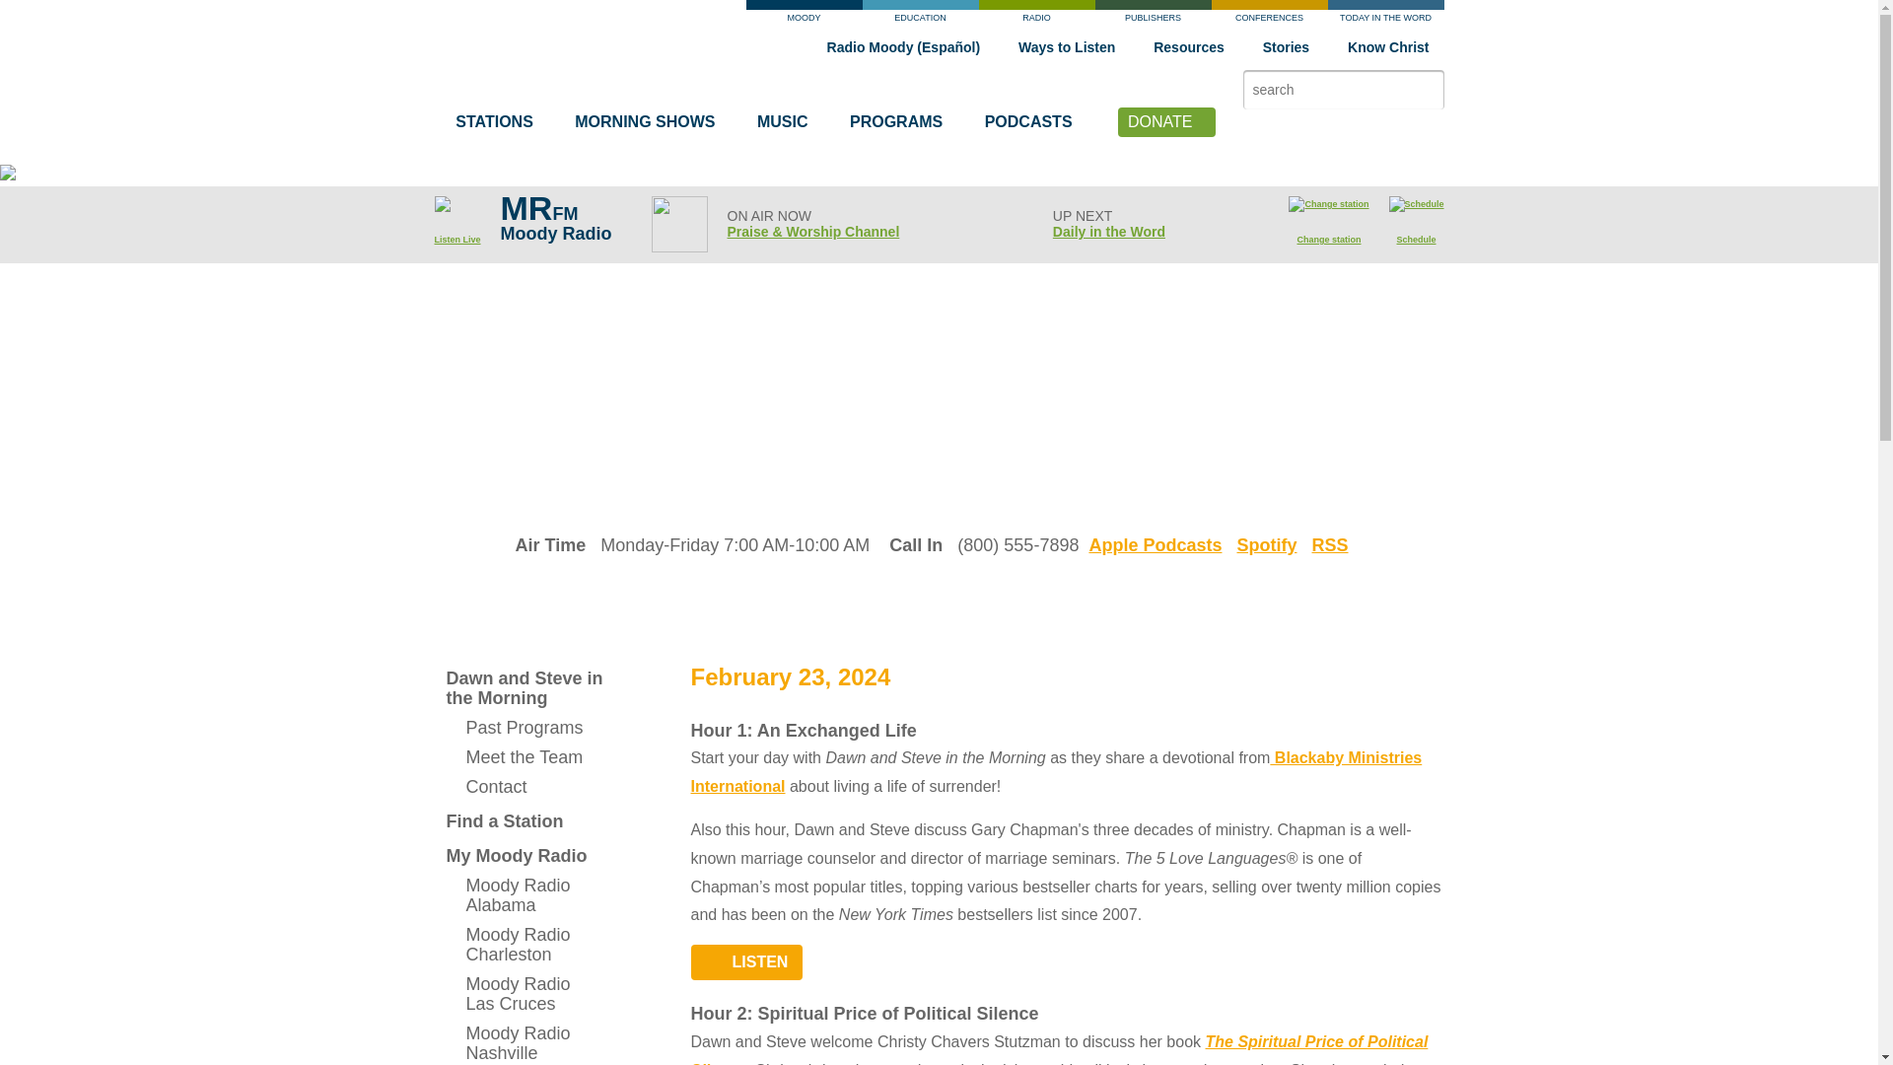 The image size is (1893, 1065). What do you see at coordinates (525, 856) in the screenshot?
I see `My Moody Radio` at bounding box center [525, 856].